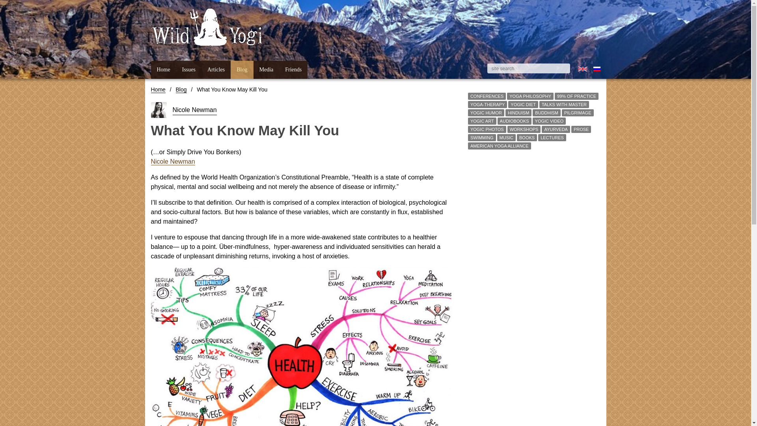  What do you see at coordinates (188, 69) in the screenshot?
I see `Issues` at bounding box center [188, 69].